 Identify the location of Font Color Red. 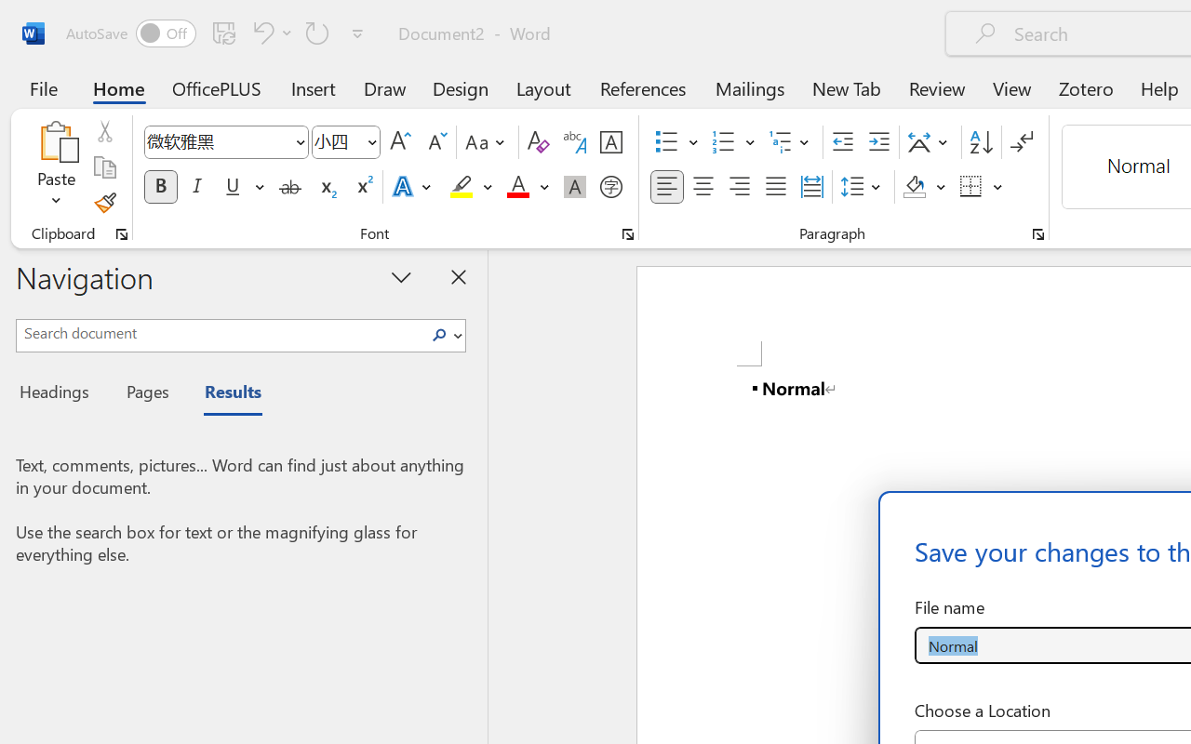
(517, 187).